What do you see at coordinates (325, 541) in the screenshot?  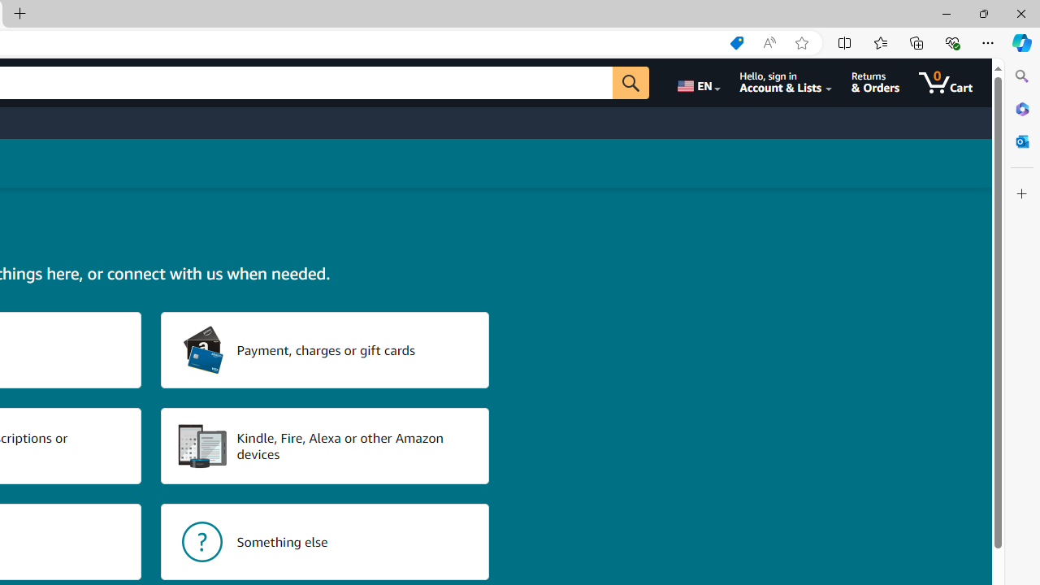 I see `Something else` at bounding box center [325, 541].